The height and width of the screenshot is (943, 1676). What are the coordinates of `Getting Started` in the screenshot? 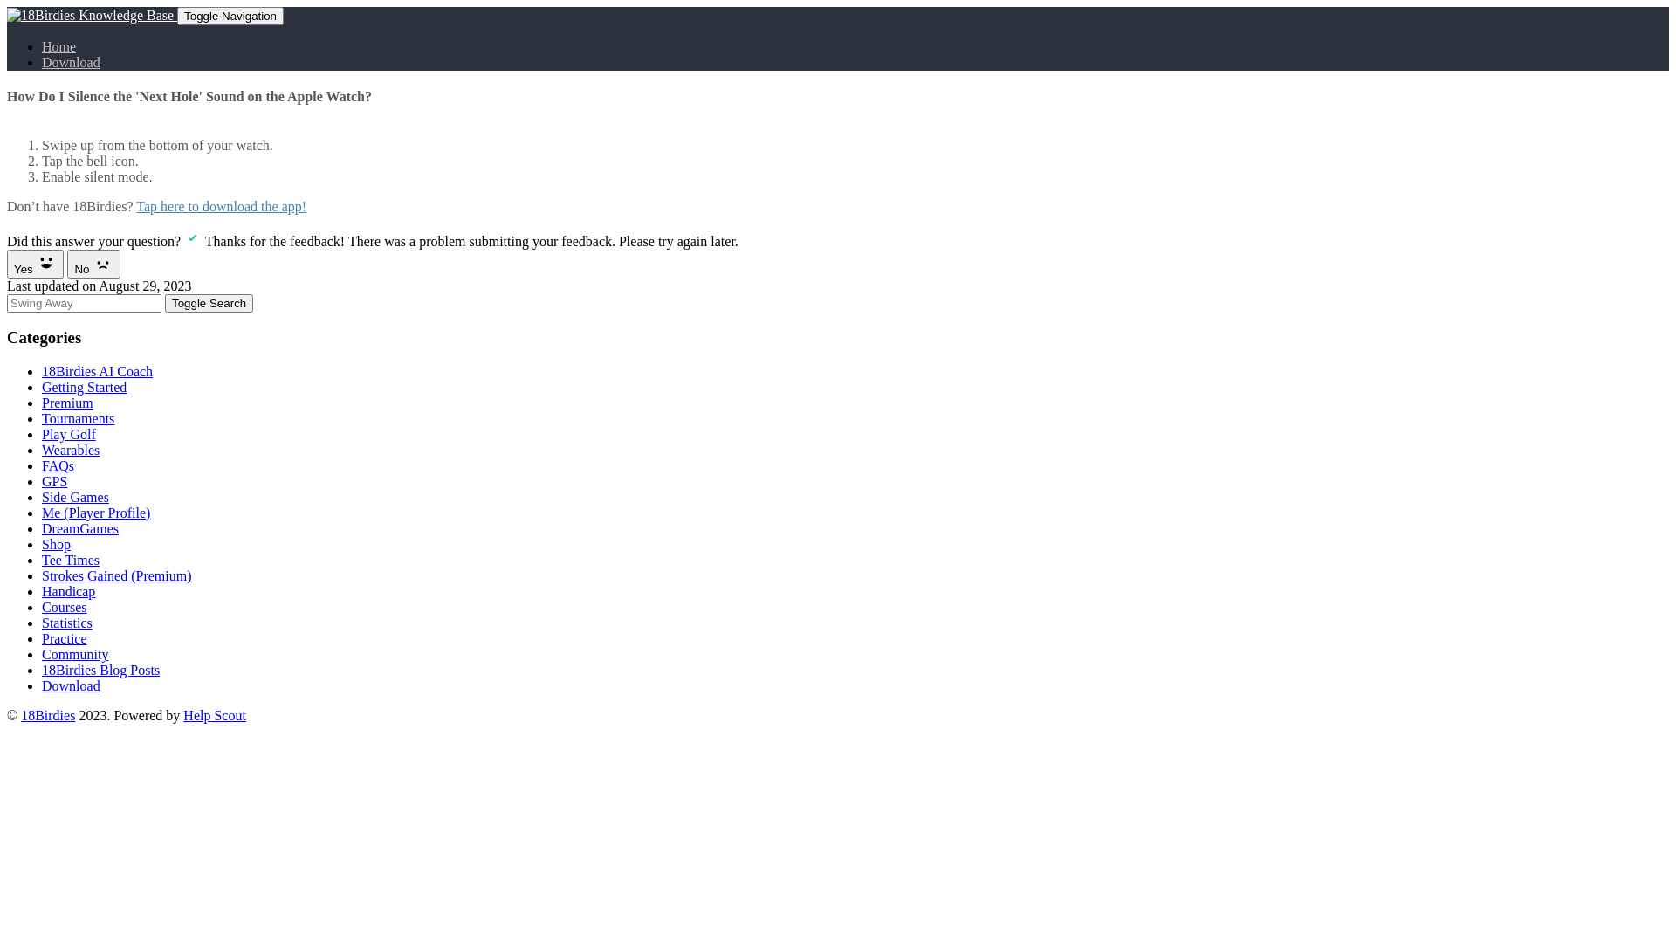 It's located at (84, 388).